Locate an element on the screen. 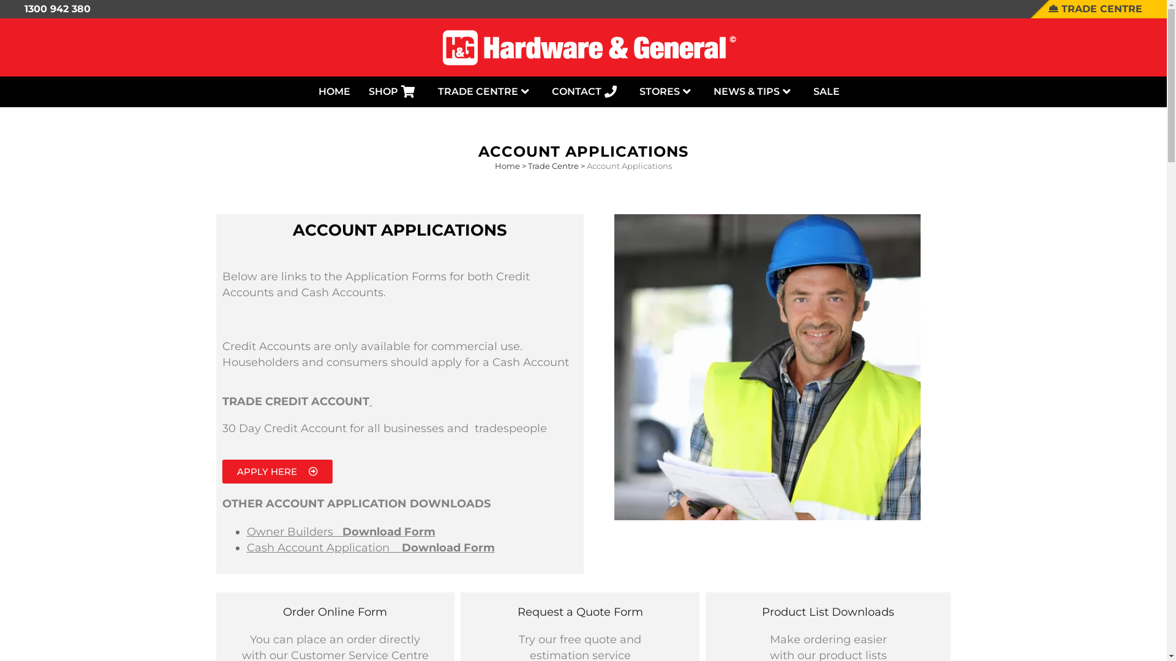 The height and width of the screenshot is (661, 1176).   is located at coordinates (370, 401).